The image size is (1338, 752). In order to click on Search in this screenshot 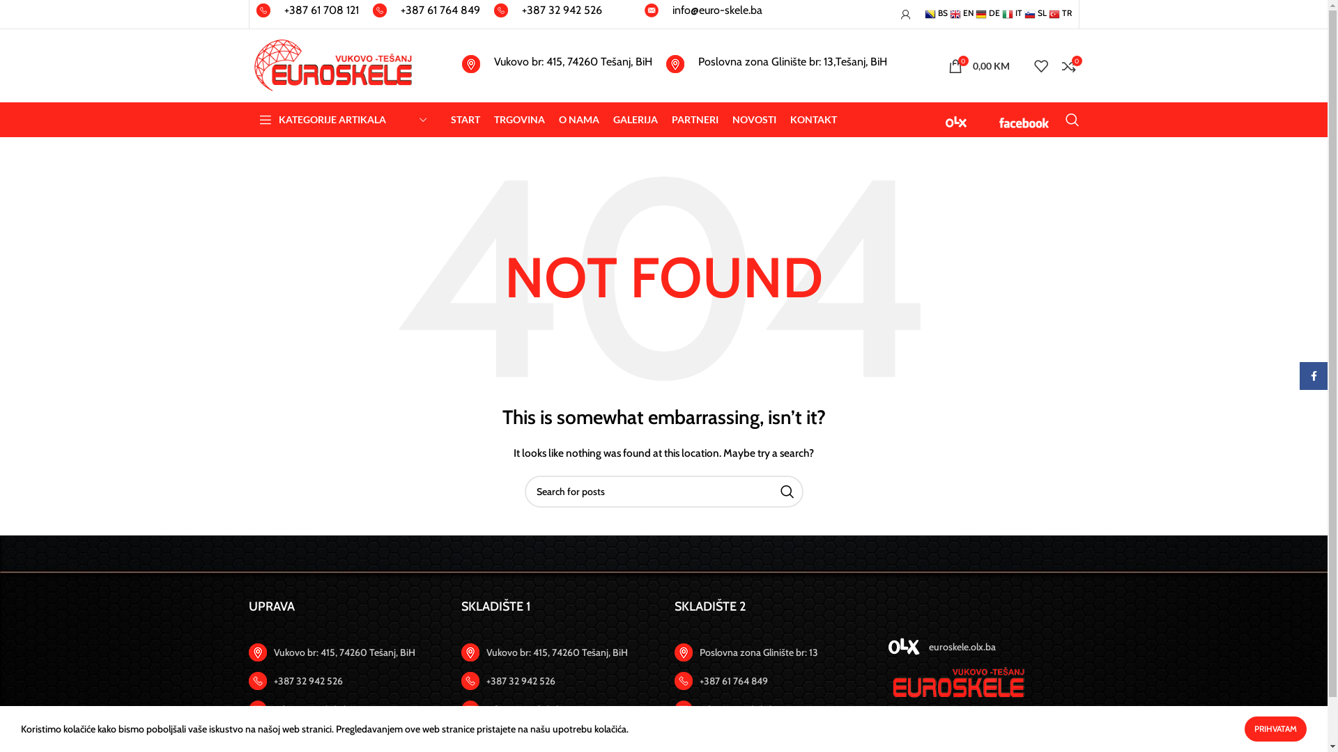, I will do `click(1072, 120)`.